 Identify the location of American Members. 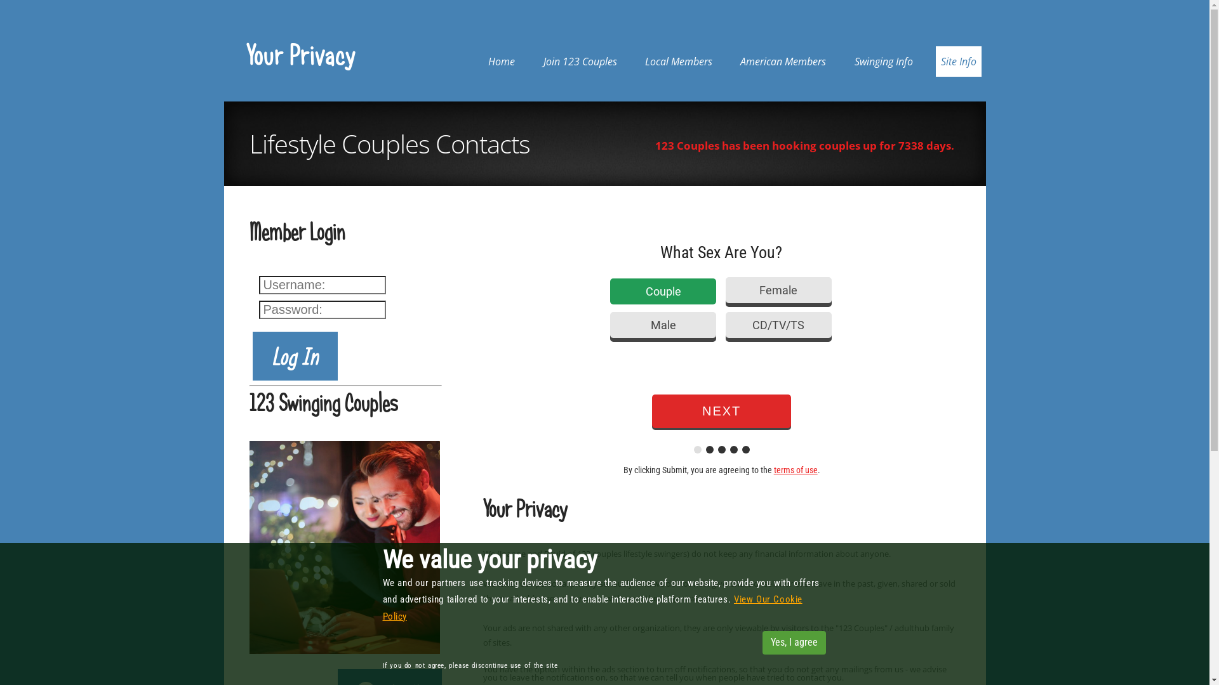
(783, 62).